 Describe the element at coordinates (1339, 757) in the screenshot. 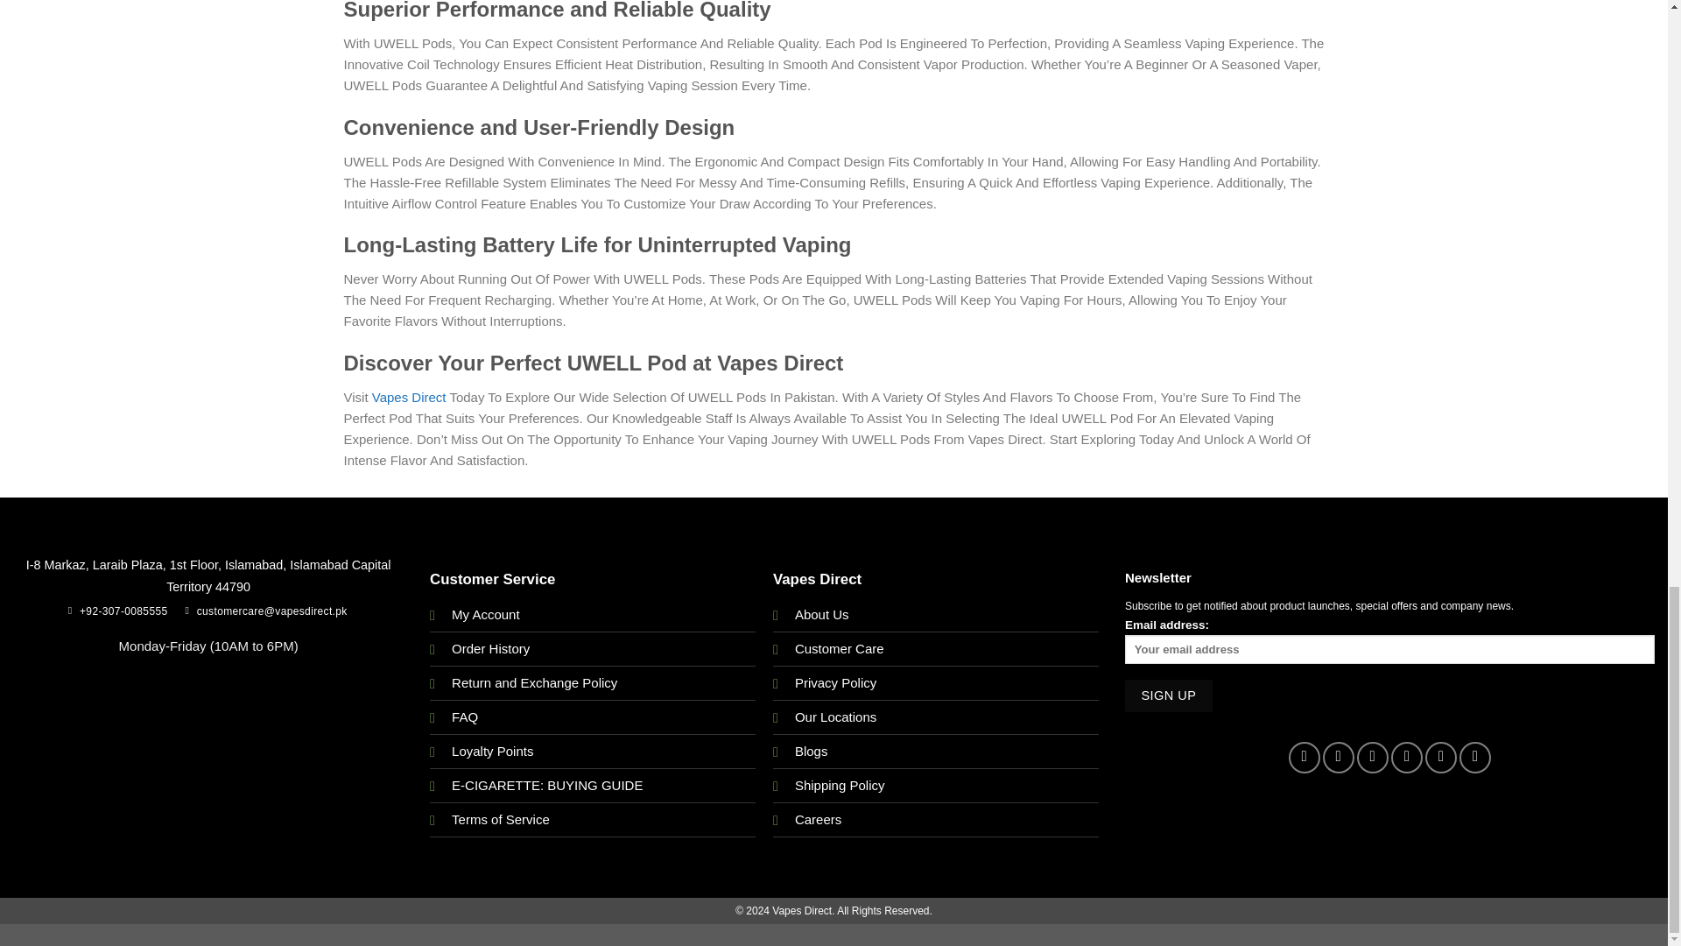

I see `Follow on Instagram` at that location.